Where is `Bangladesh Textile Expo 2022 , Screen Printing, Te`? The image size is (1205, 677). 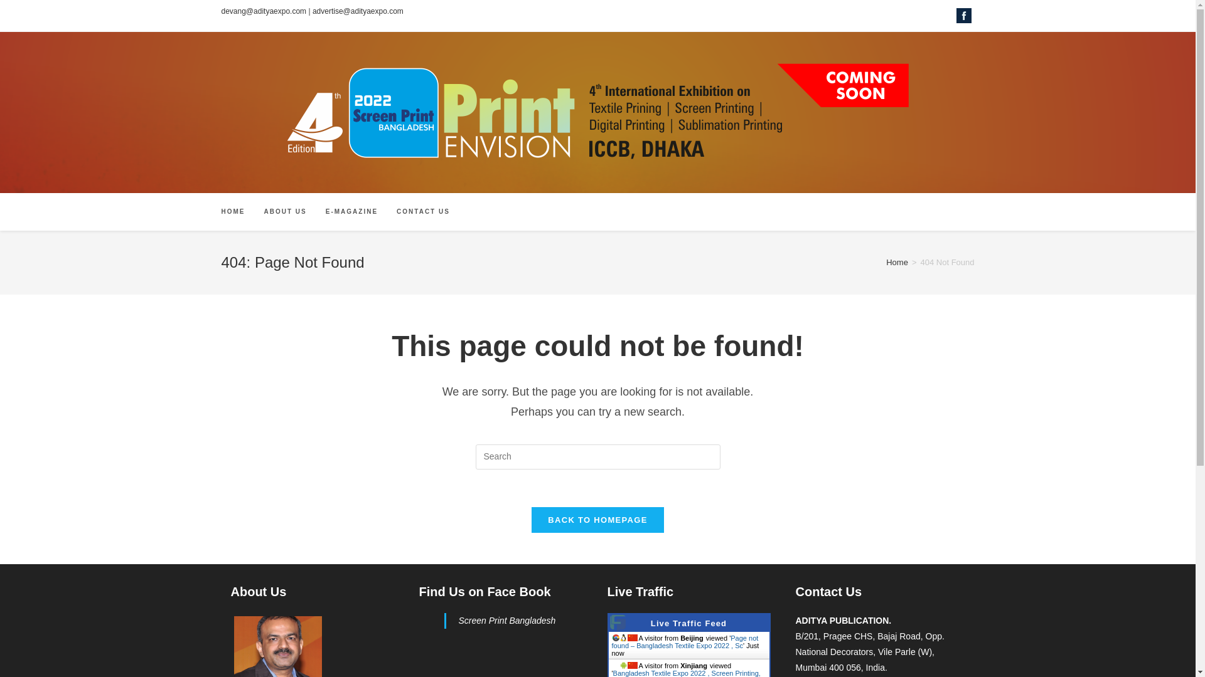
Bangladesh Textile Expo 2022 , Screen Printing, Te is located at coordinates (685, 673).